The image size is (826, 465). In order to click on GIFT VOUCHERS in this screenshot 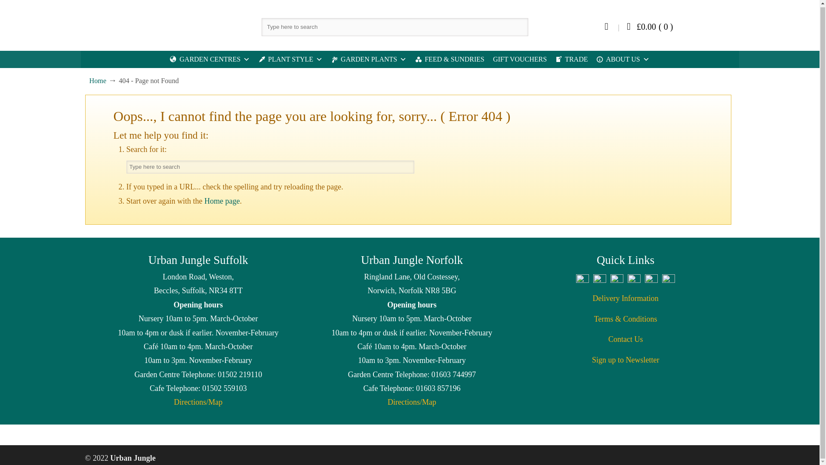, I will do `click(520, 59)`.